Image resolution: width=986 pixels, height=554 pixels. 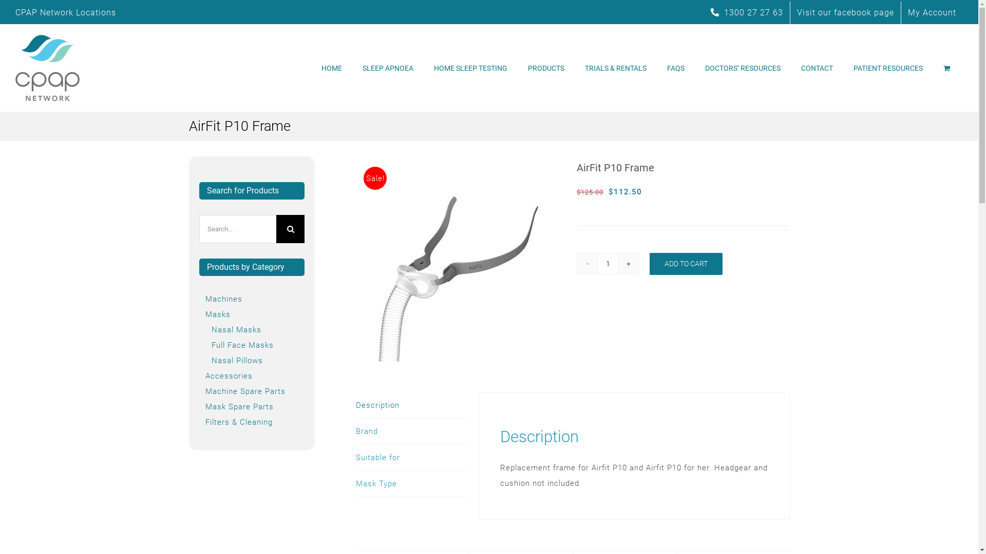 What do you see at coordinates (845, 13) in the screenshot?
I see `Visit our facebook page` at bounding box center [845, 13].